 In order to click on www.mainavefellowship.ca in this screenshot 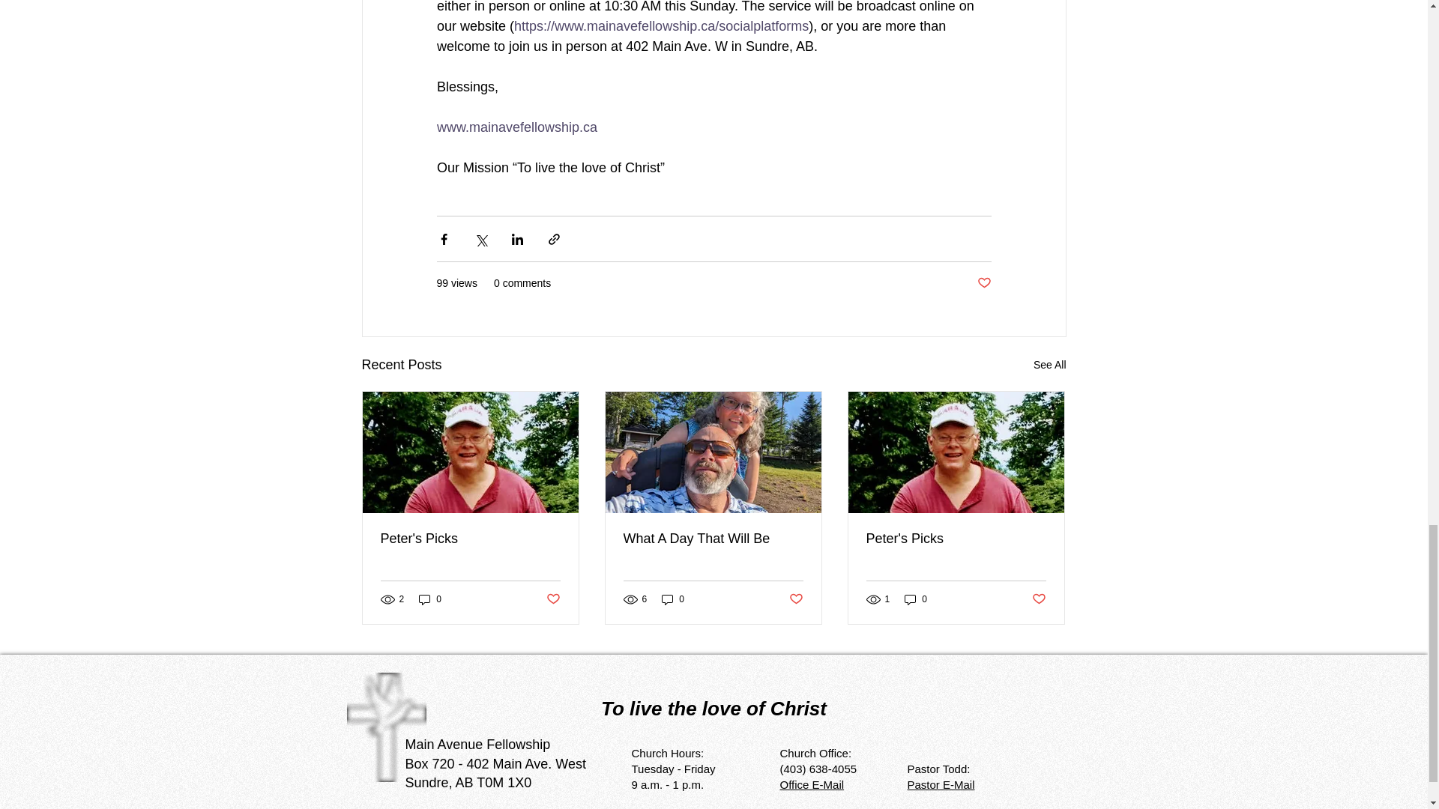, I will do `click(516, 127)`.